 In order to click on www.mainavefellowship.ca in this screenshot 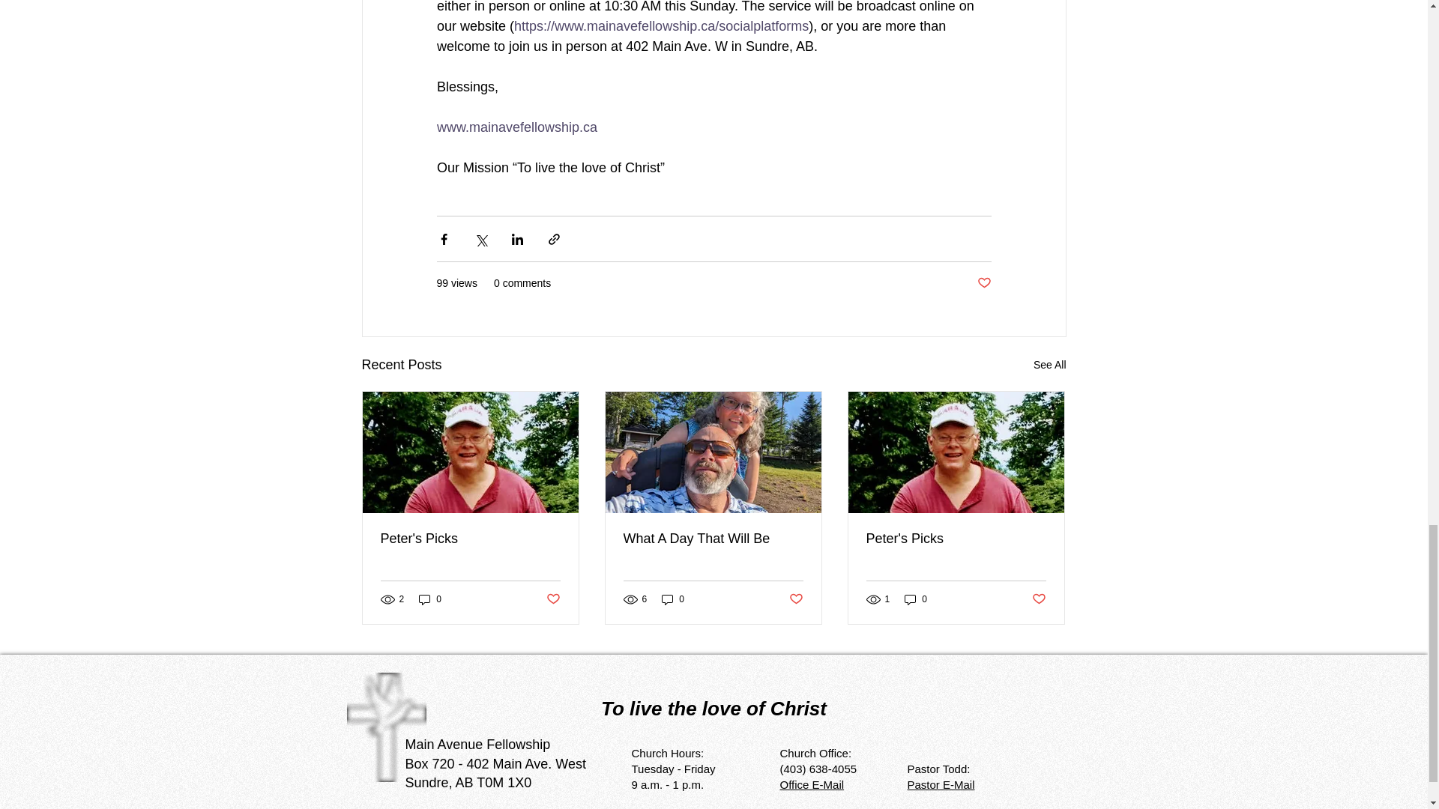, I will do `click(516, 127)`.